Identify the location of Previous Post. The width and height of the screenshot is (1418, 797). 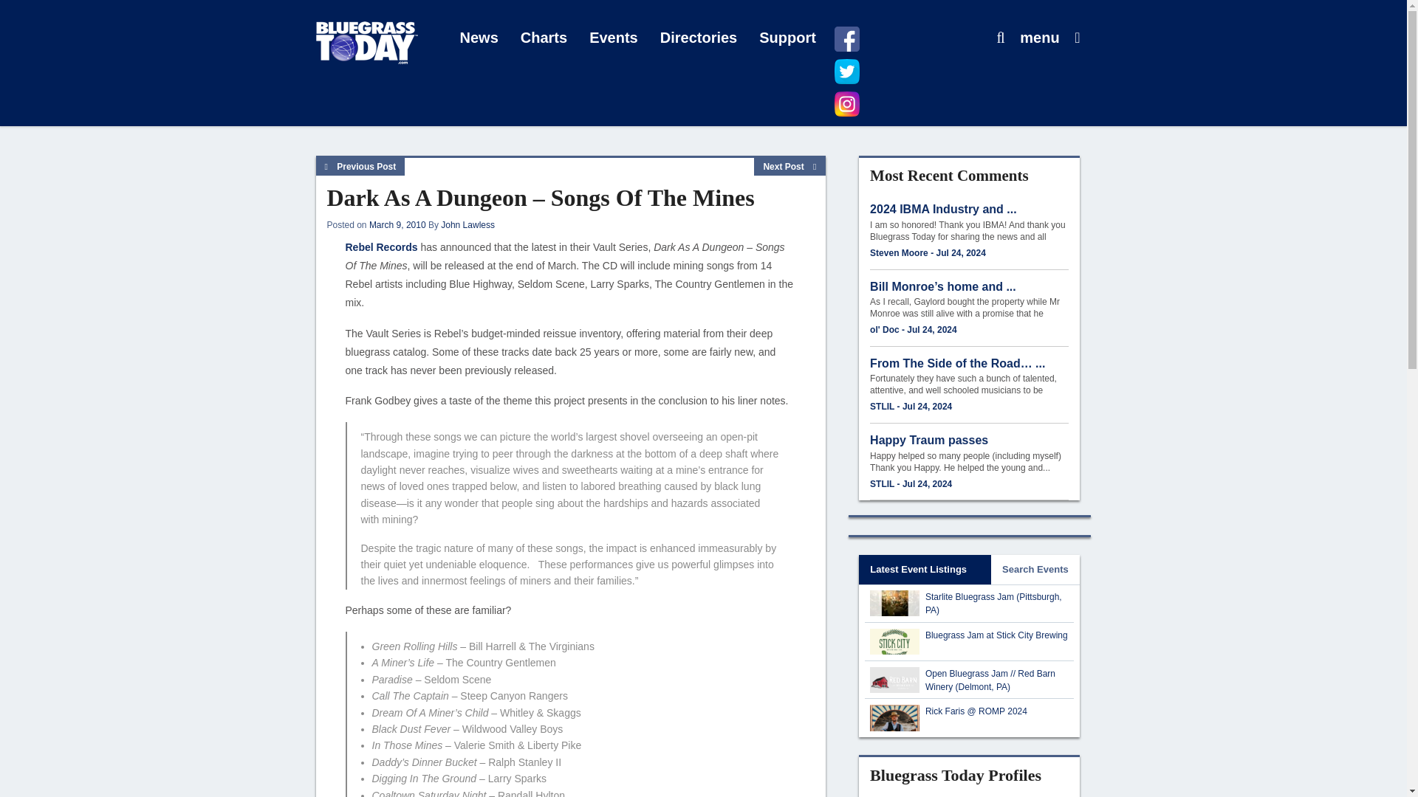
(360, 167).